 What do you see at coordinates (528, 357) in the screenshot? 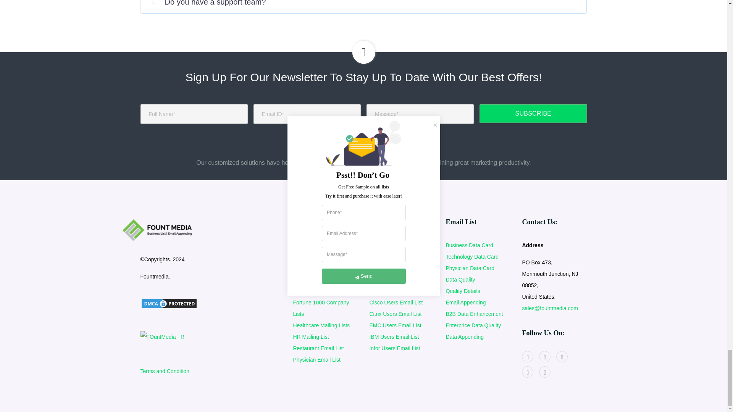
I see `facebook` at bounding box center [528, 357].